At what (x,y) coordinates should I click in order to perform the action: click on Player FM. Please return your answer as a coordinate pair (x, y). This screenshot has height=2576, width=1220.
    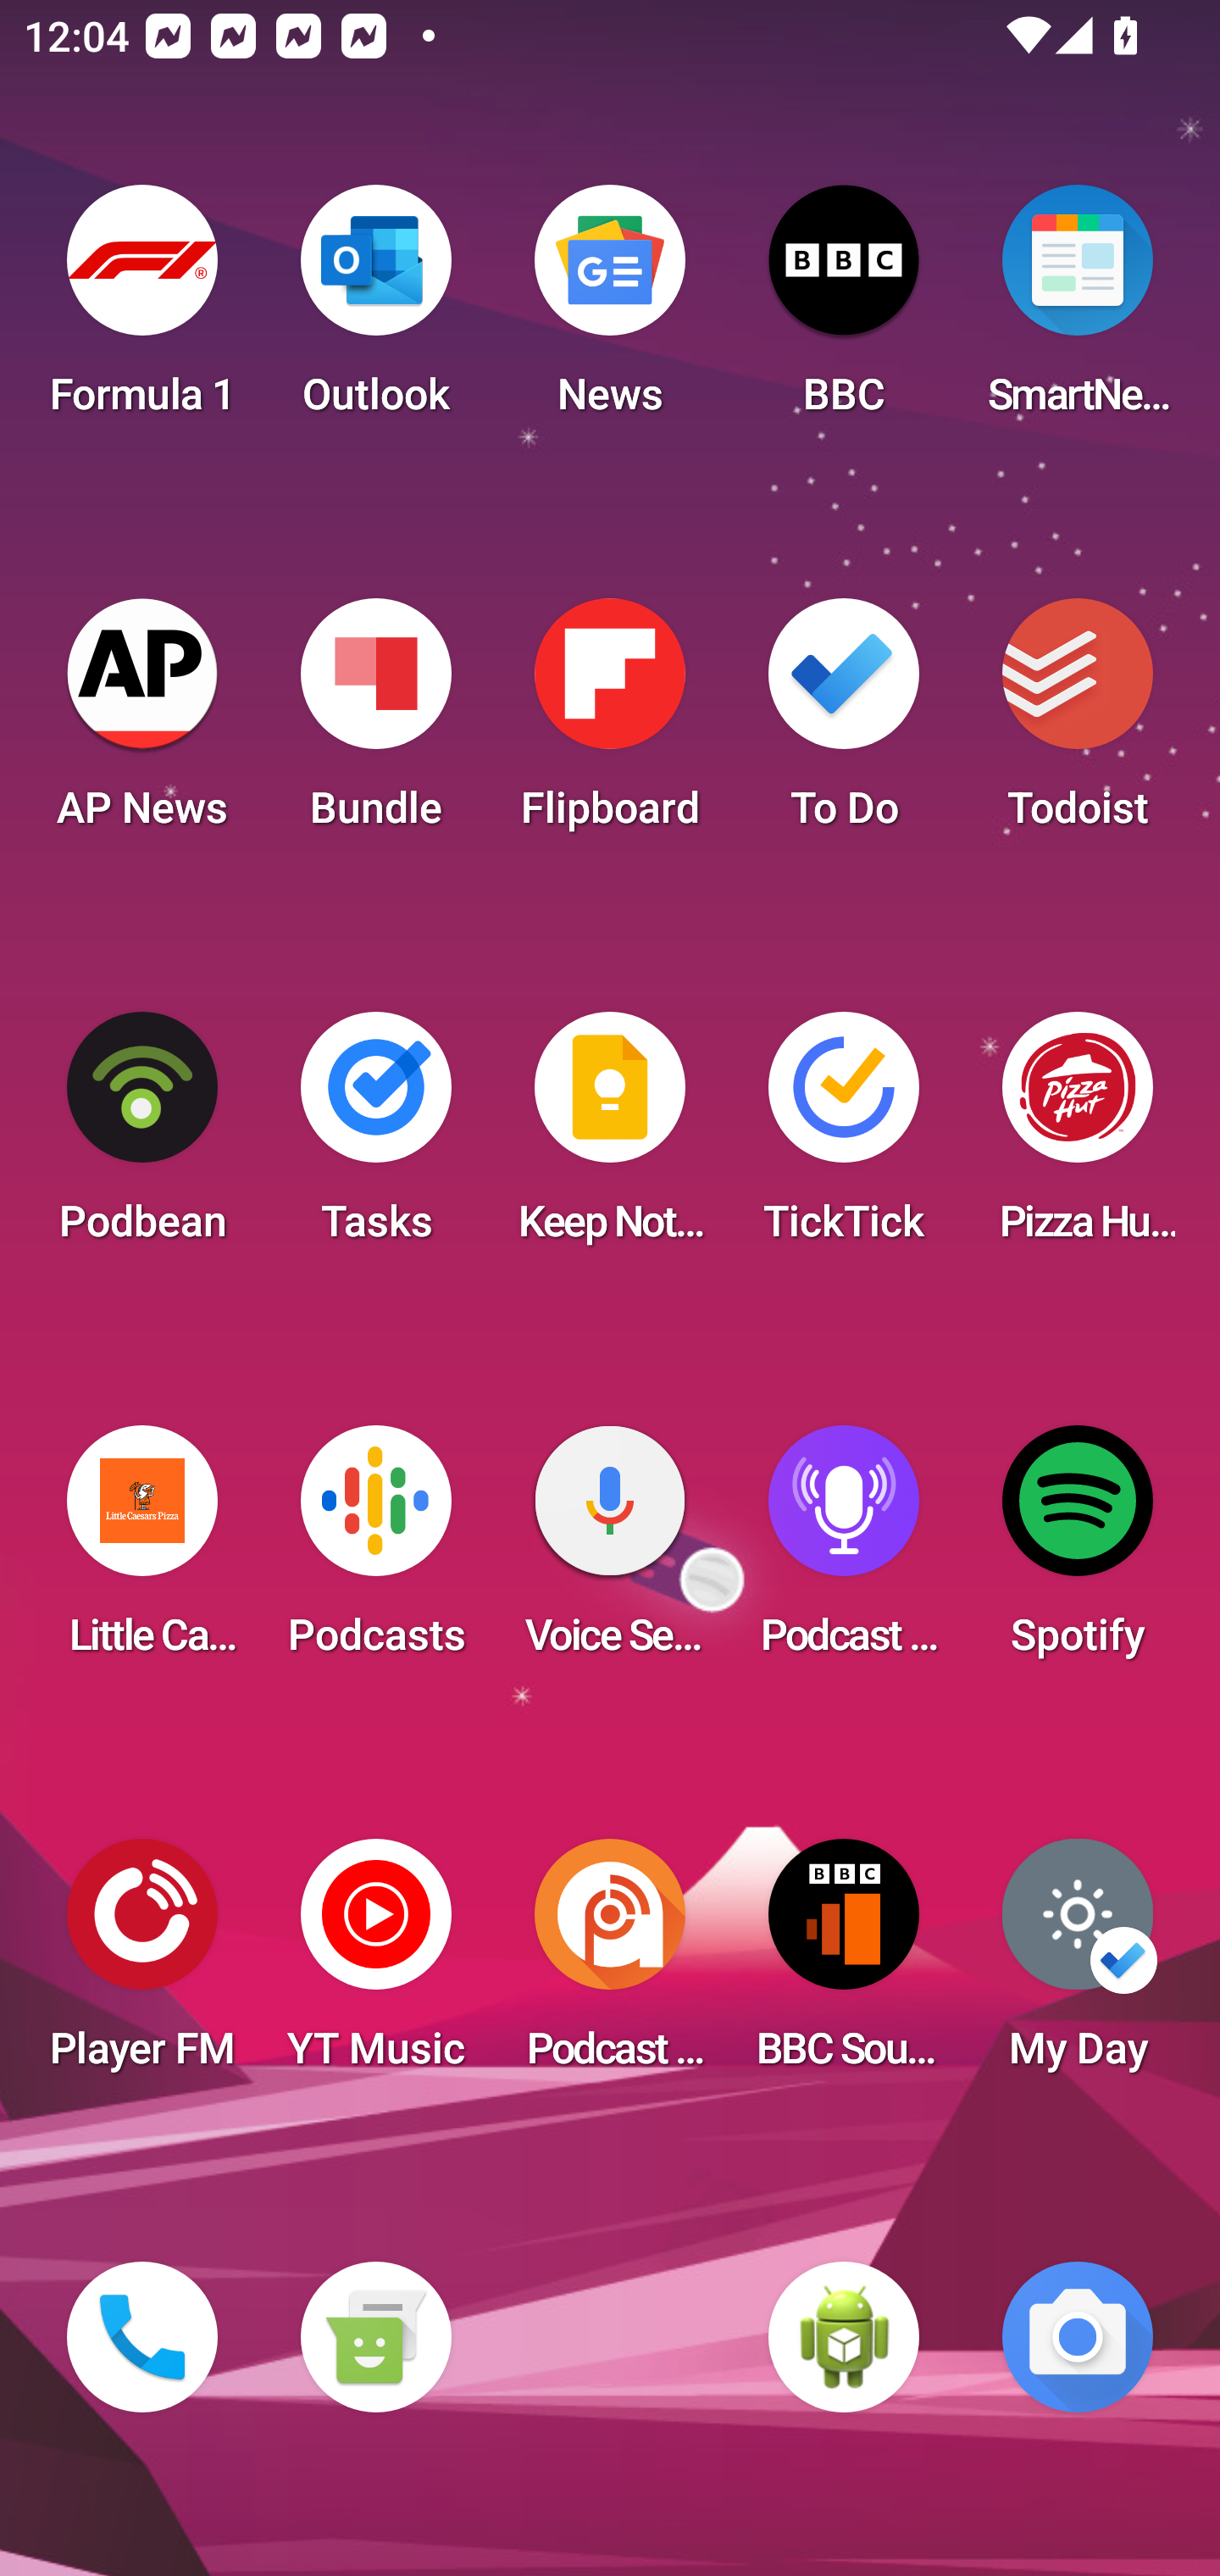
    Looking at the image, I should click on (142, 1964).